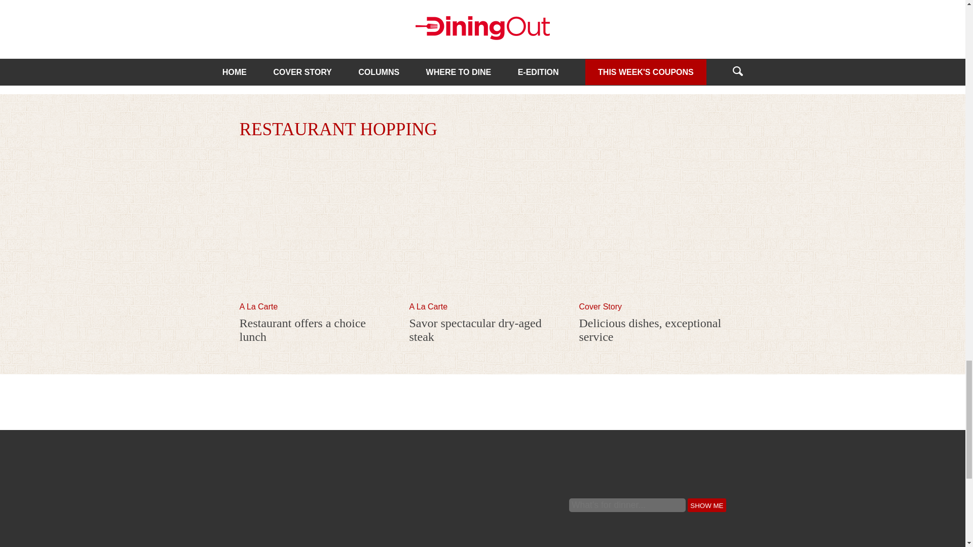  I want to click on Savor spectacular dry-aged steak, so click(475, 330).